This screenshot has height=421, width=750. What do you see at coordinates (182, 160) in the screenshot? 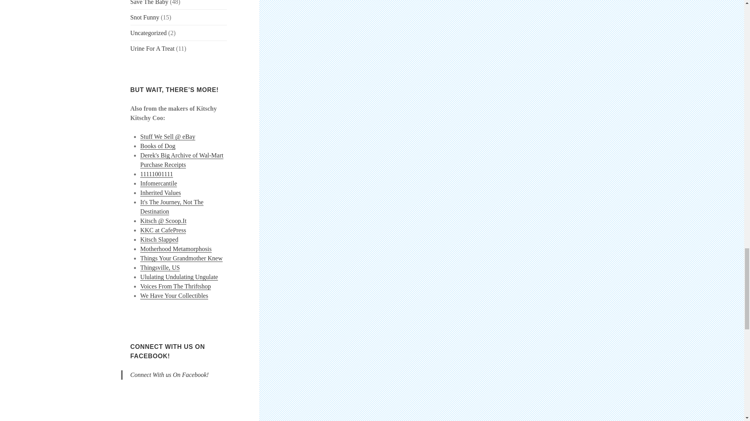
I see `Derek's Big Archive of Wal-Mart Purchase Receipts` at bounding box center [182, 160].